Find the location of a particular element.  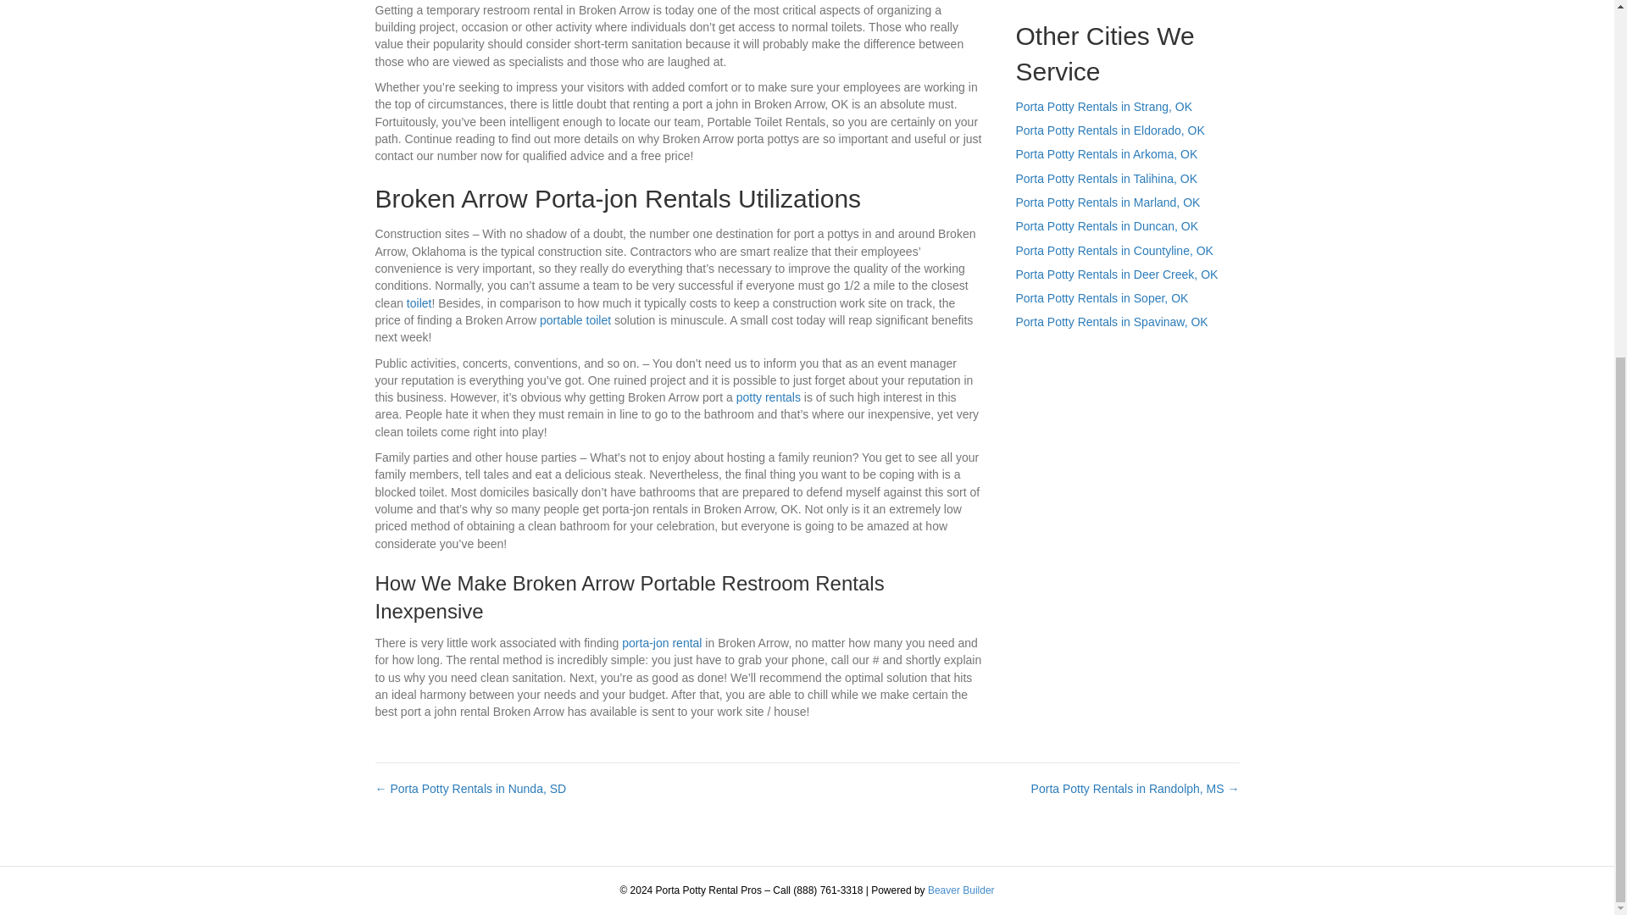

Porta Potty Rentals in Countyline, OK is located at coordinates (1113, 251).